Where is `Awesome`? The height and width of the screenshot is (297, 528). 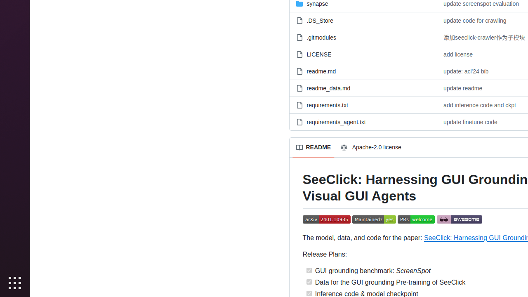
Awesome is located at coordinates (460, 220).